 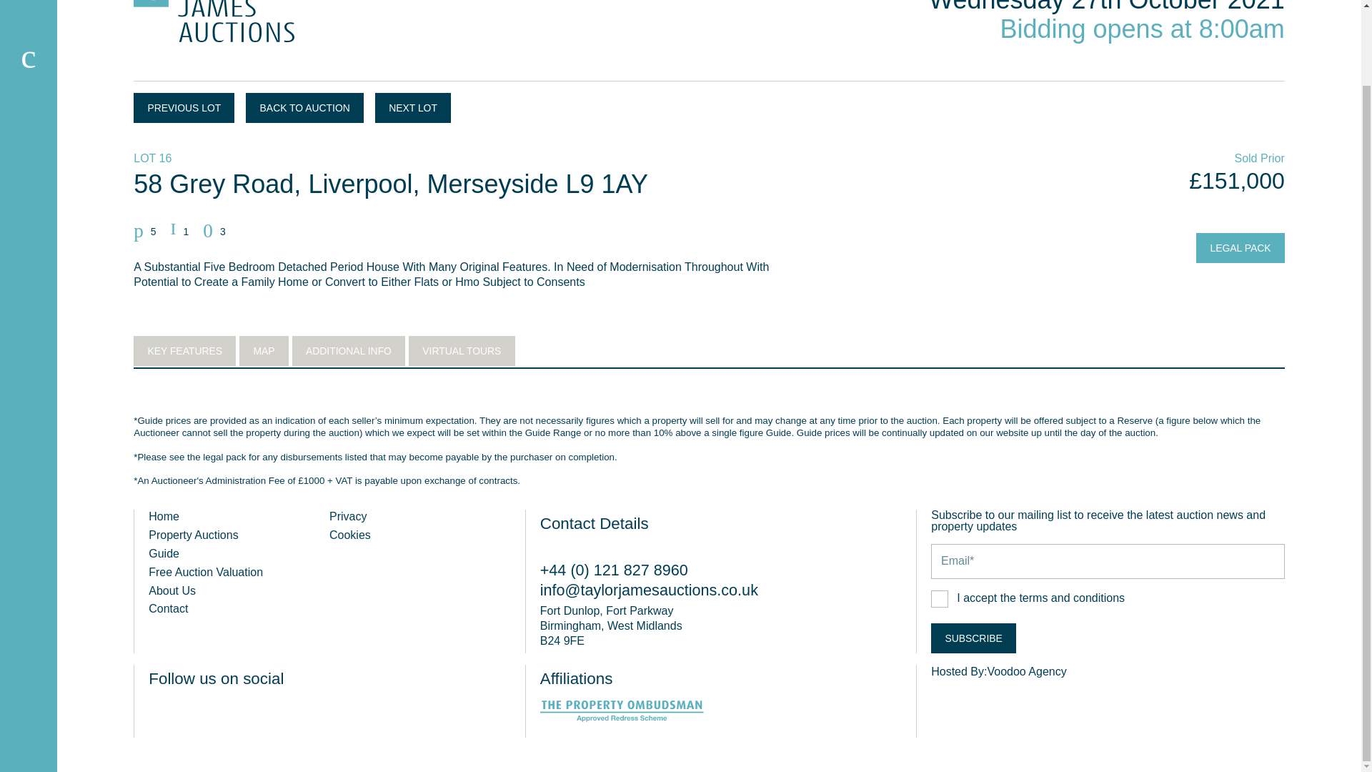 What do you see at coordinates (349, 535) in the screenshot?
I see `Cookies` at bounding box center [349, 535].